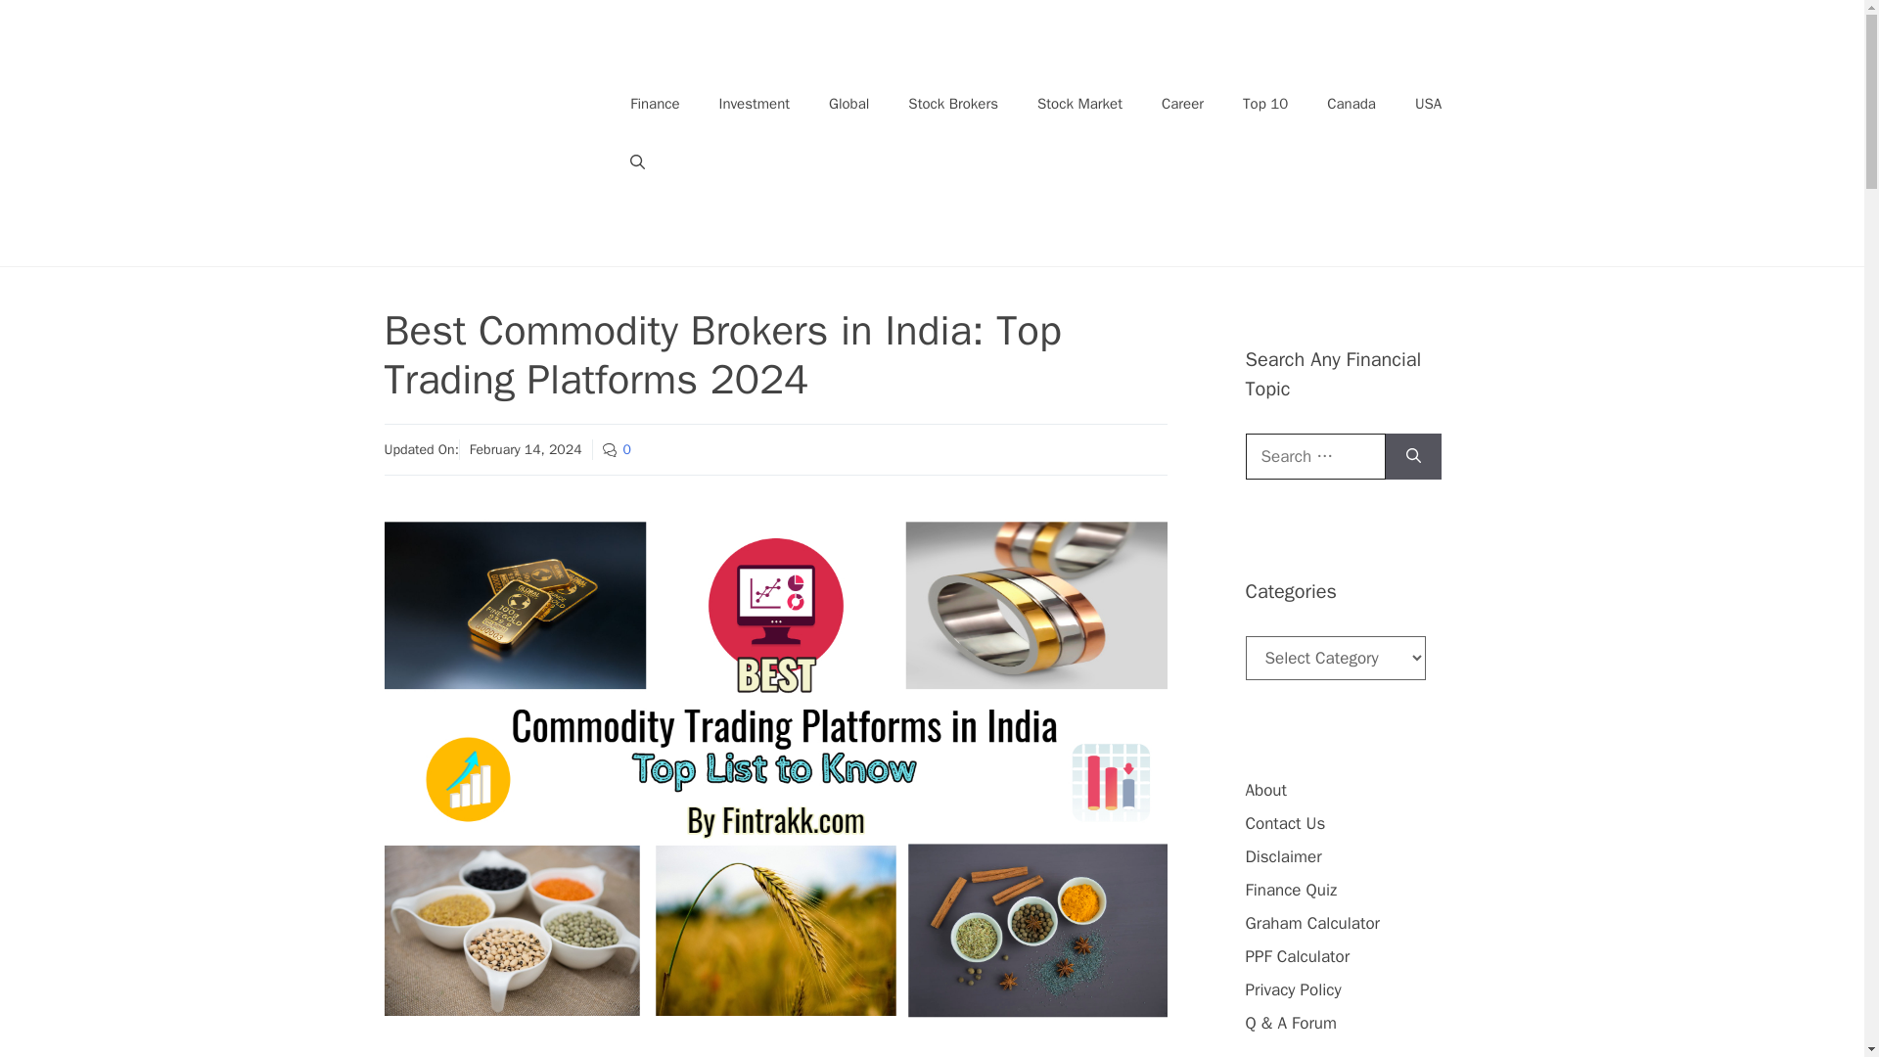 Image resolution: width=1879 pixels, height=1057 pixels. What do you see at coordinates (655, 104) in the screenshot?
I see `Finance` at bounding box center [655, 104].